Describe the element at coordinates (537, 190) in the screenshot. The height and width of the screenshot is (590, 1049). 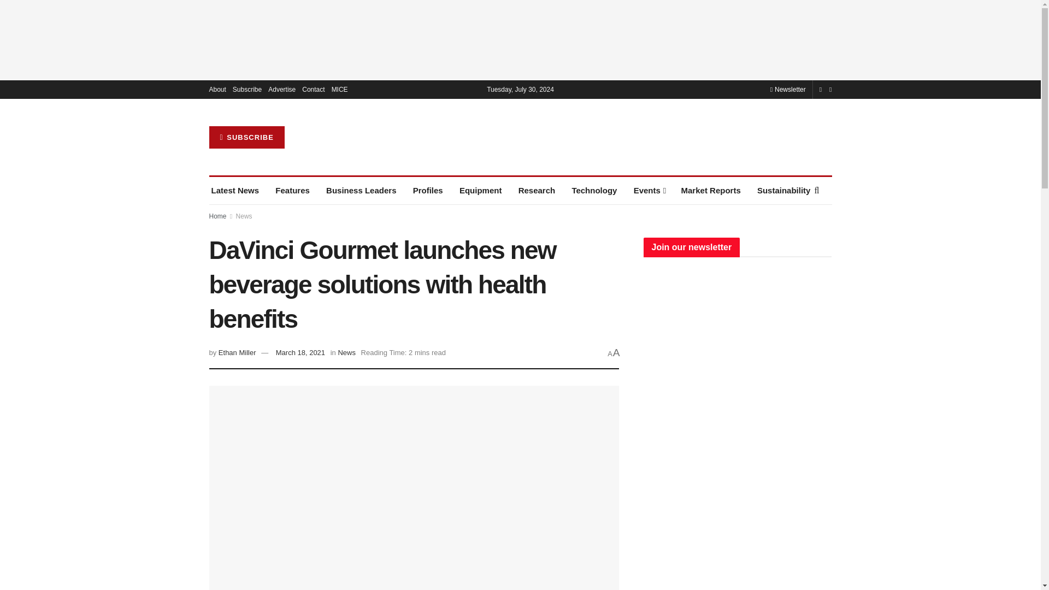
I see `Research` at that location.